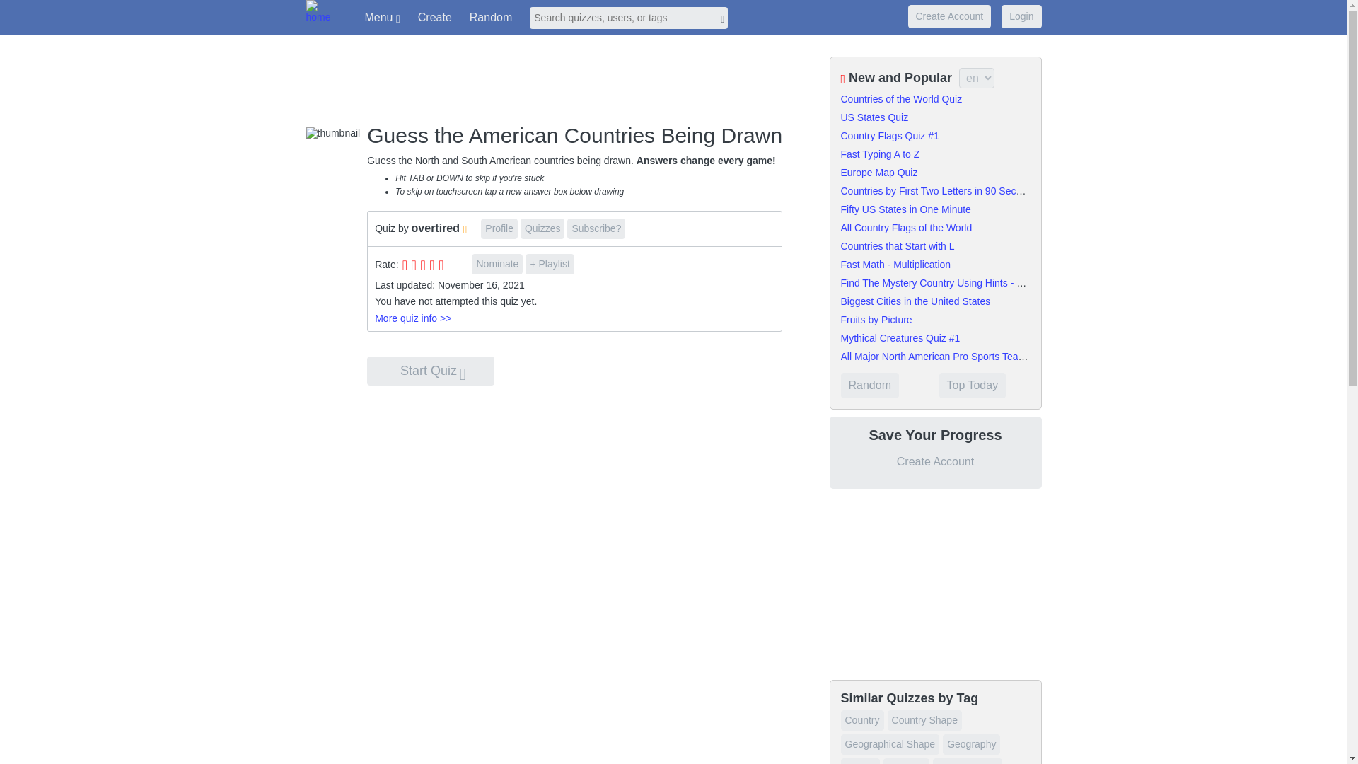 Image resolution: width=1358 pixels, height=764 pixels. What do you see at coordinates (491, 17) in the screenshot?
I see `Random` at bounding box center [491, 17].